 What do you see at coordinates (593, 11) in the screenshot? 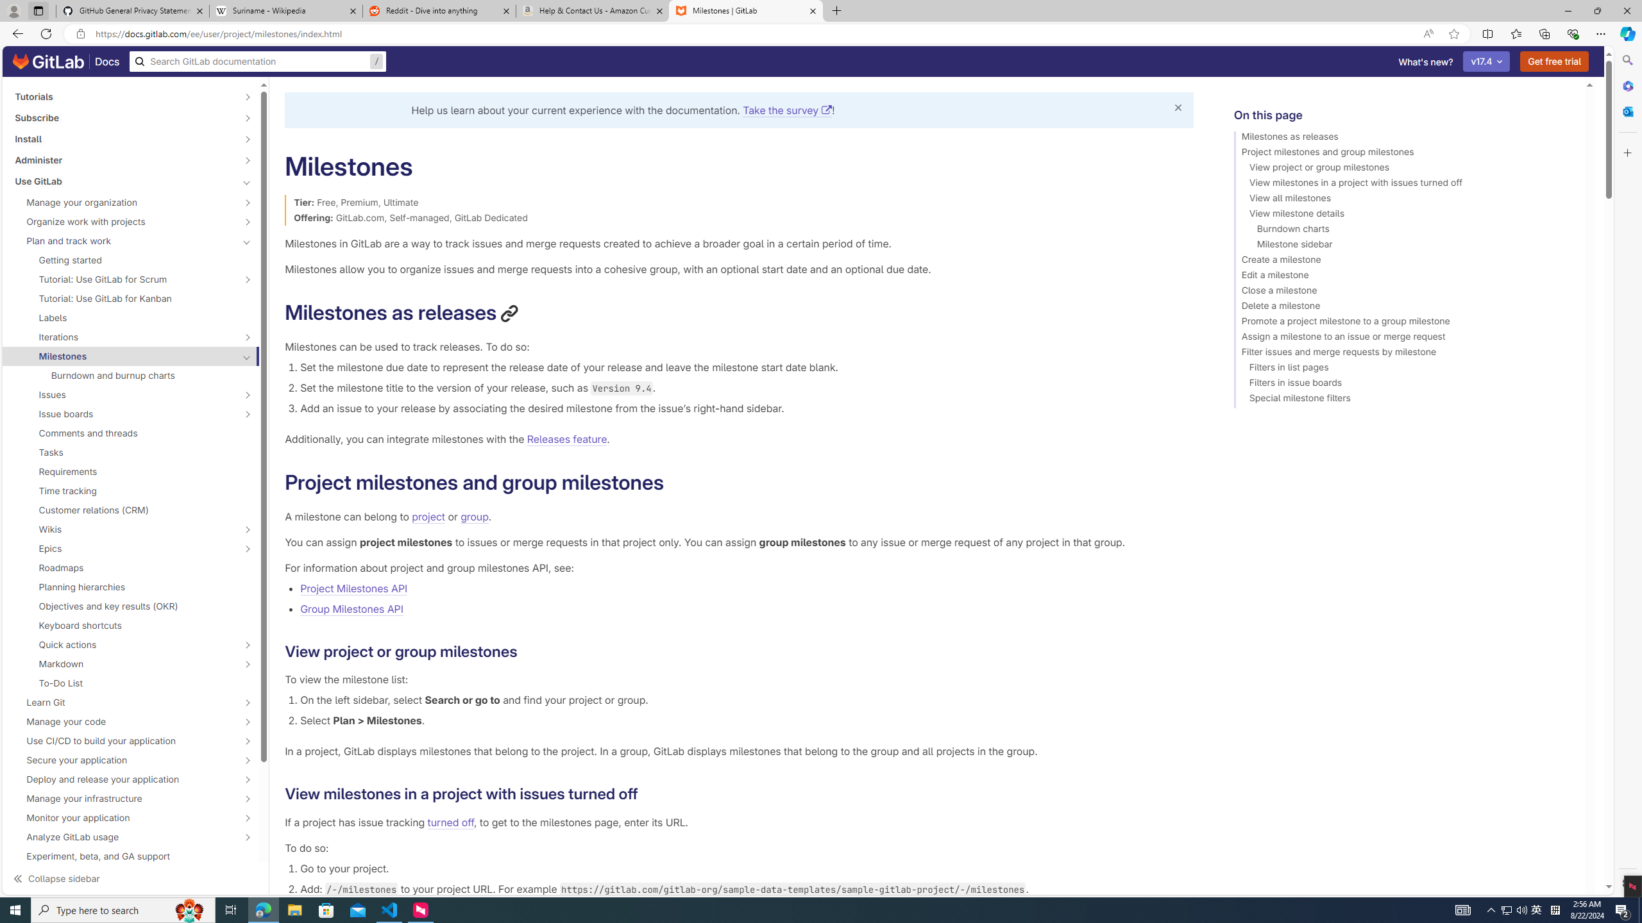
I see `Help & Contact Us - Amazon Customer Service - Sleeping` at bounding box center [593, 11].